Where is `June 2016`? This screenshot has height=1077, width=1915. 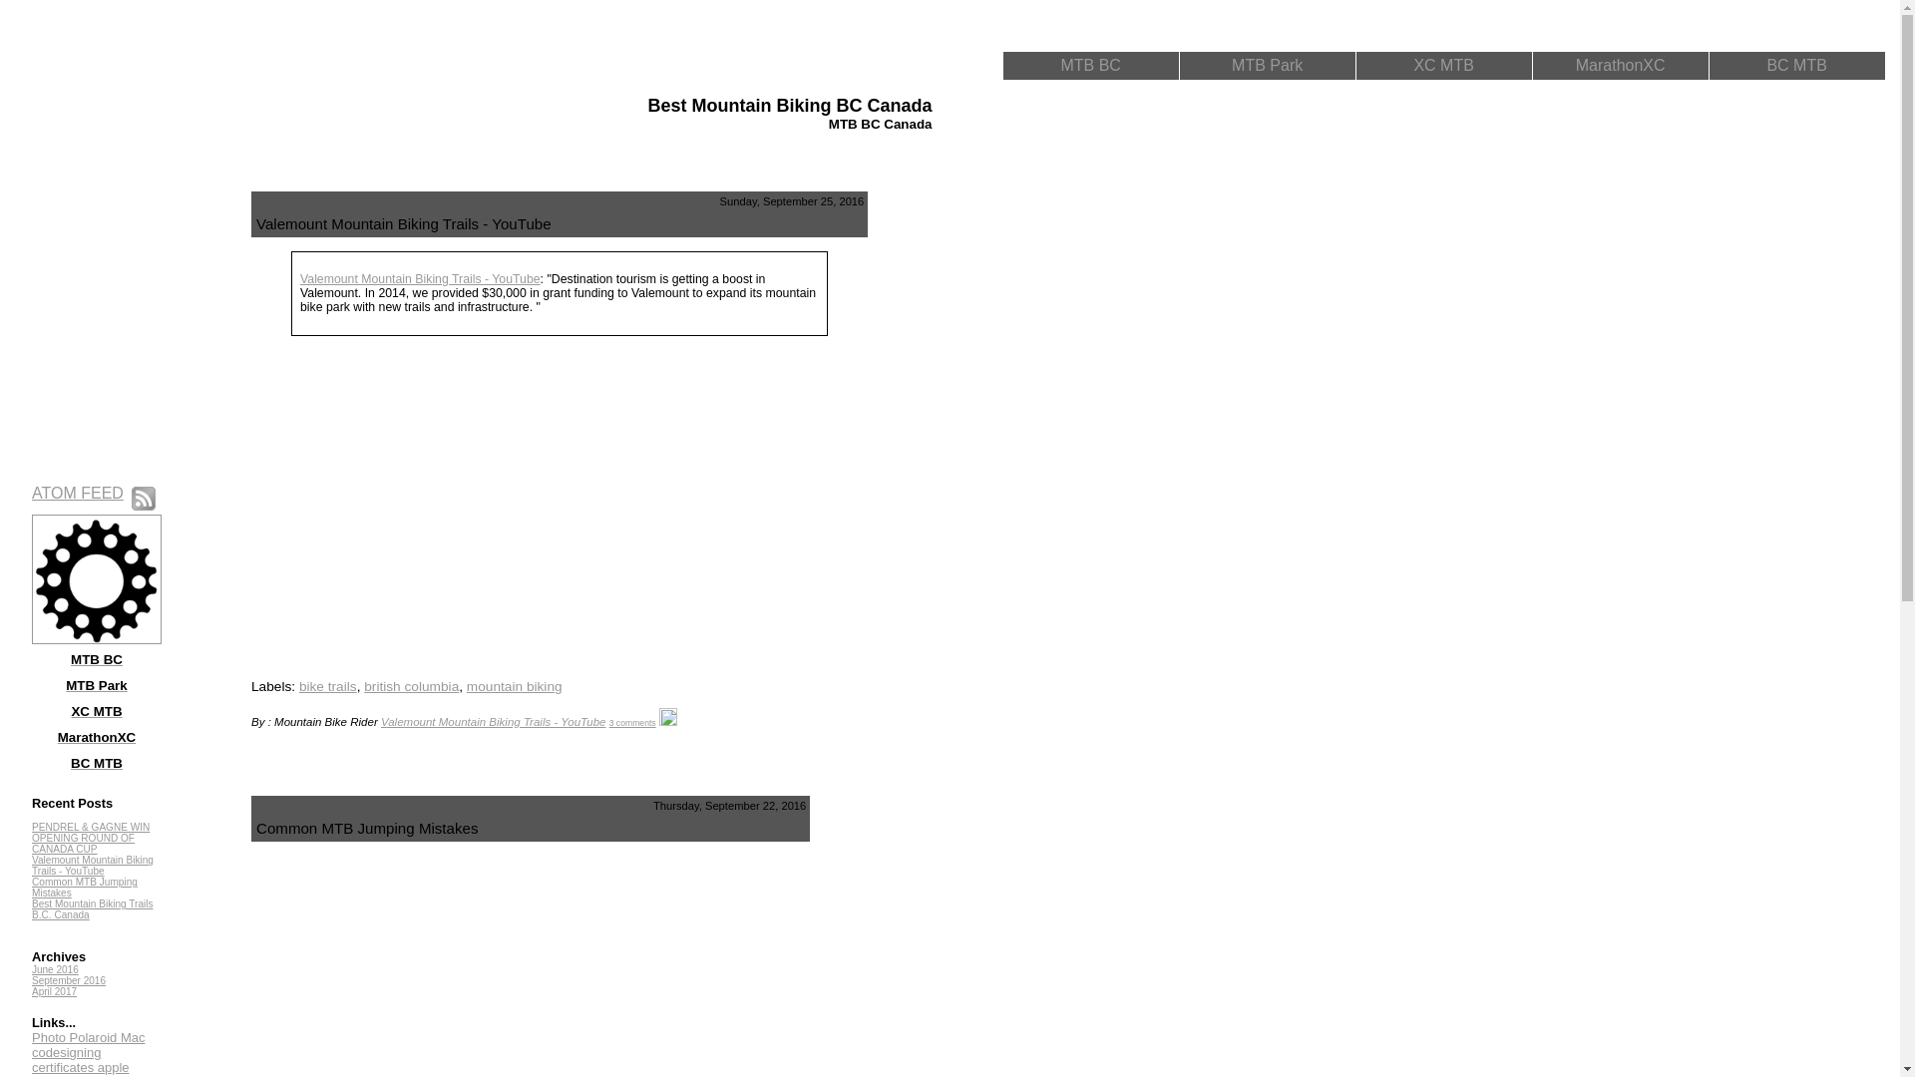
June 2016 is located at coordinates (56, 969).